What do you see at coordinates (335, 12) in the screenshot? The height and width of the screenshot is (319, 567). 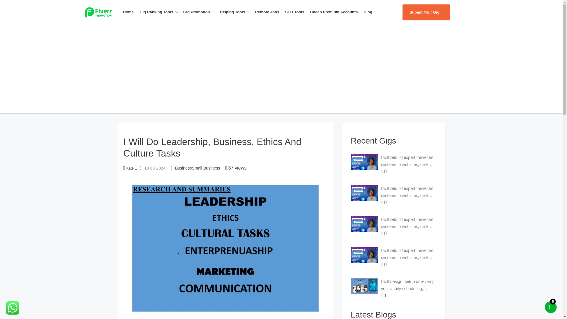 I see `Cheap Premium Accounts` at bounding box center [335, 12].